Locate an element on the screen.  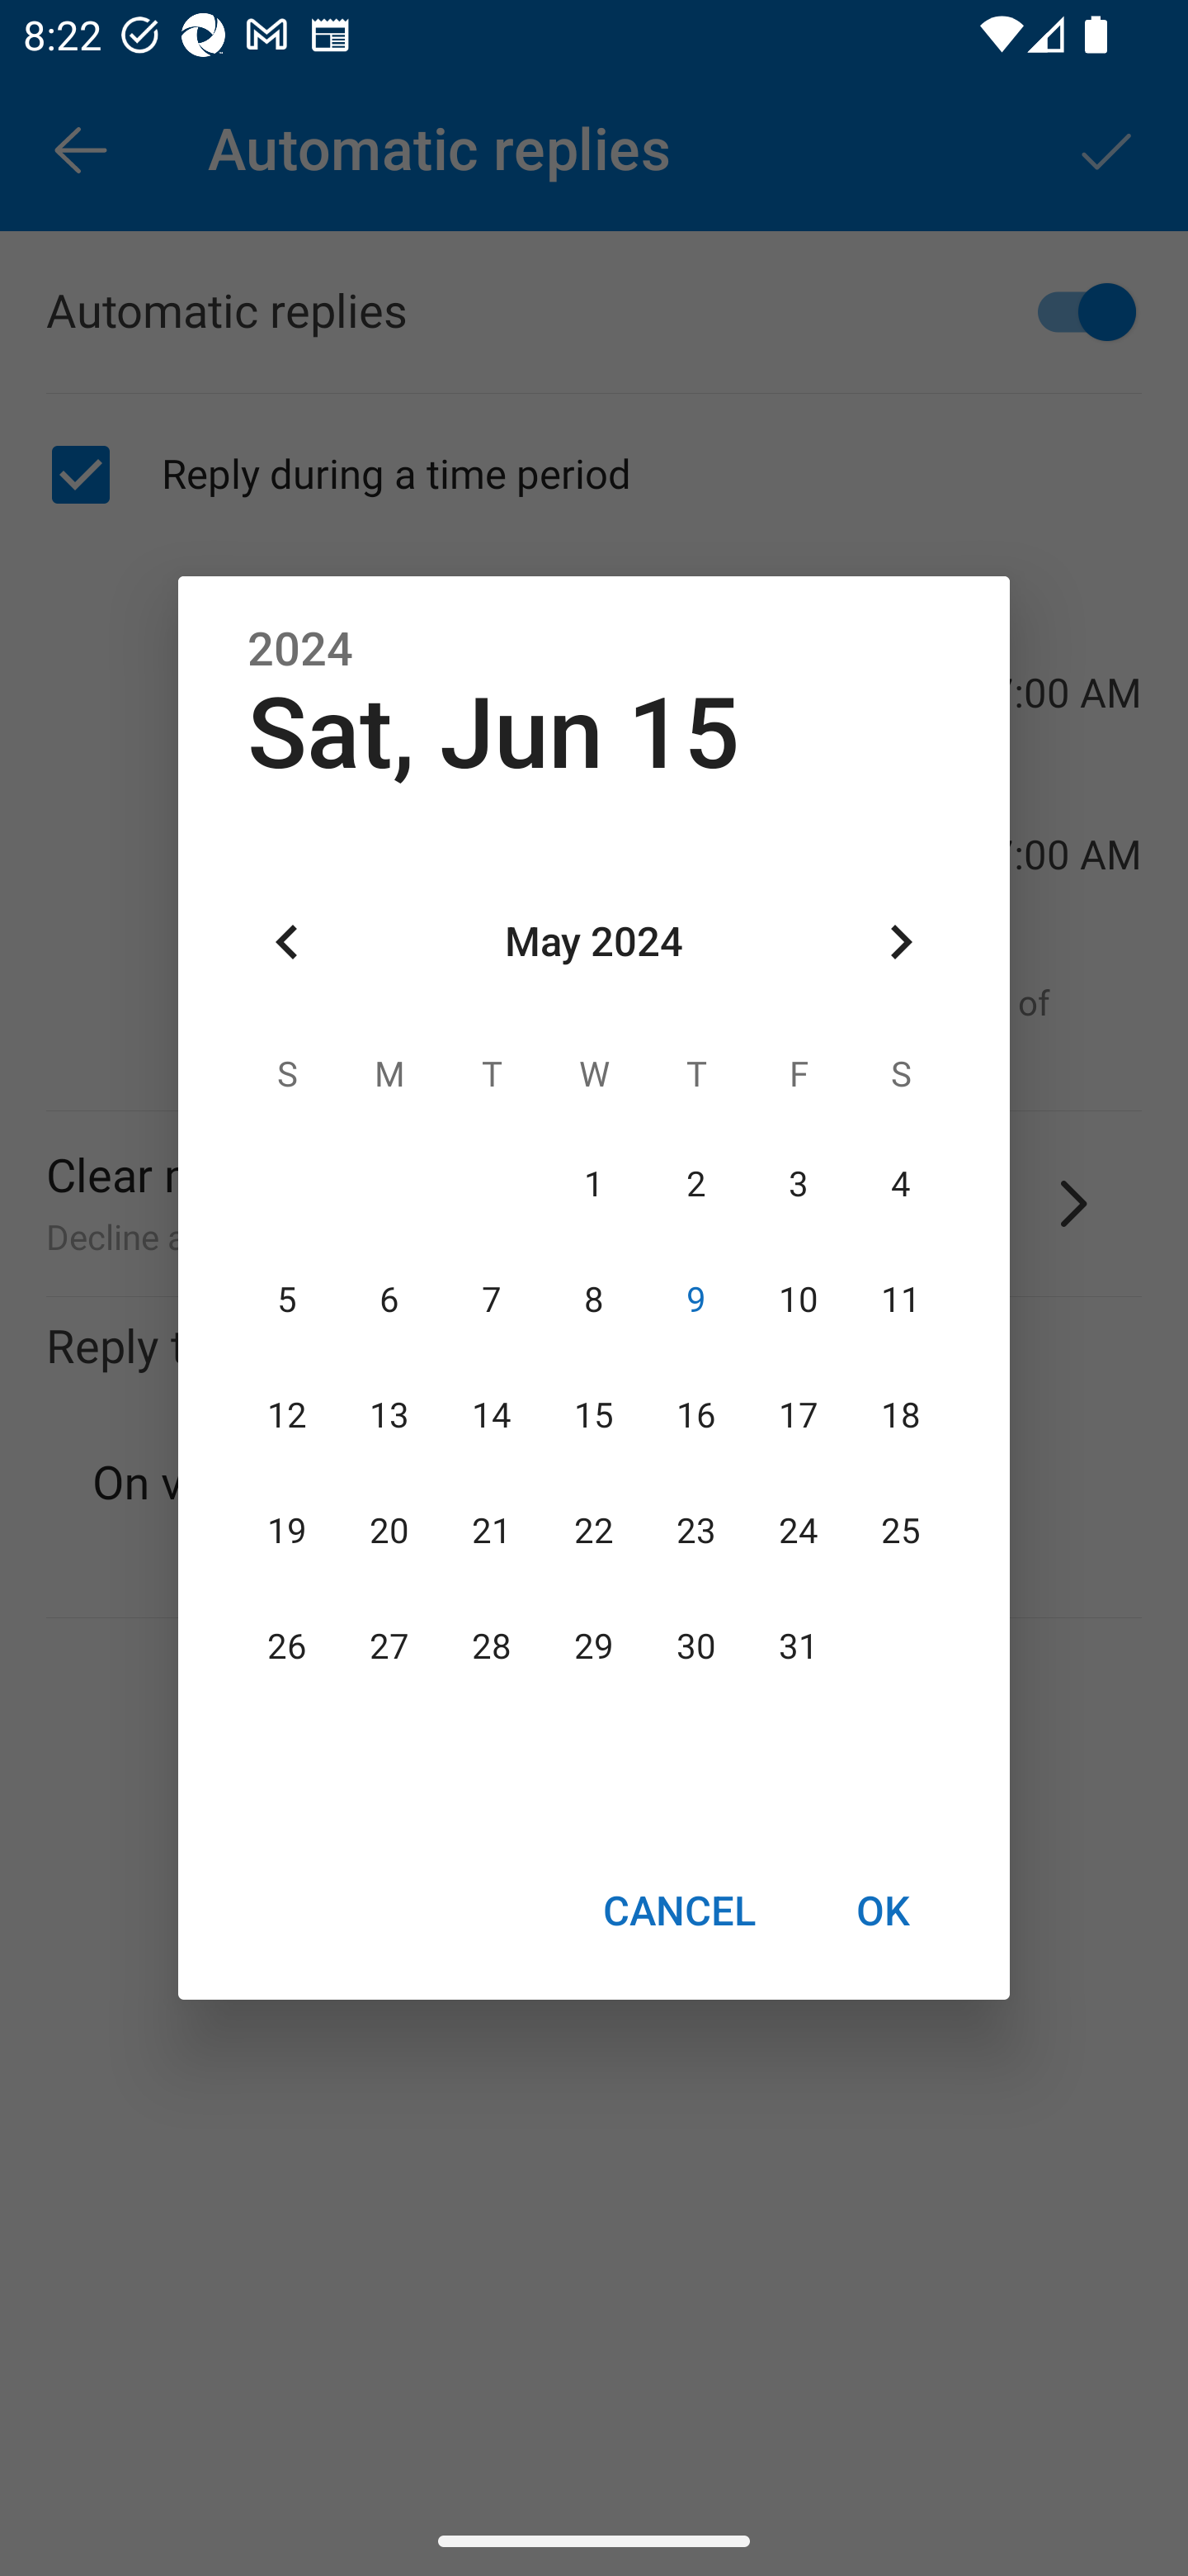
24 24 May 2024 is located at coordinates (798, 1531).